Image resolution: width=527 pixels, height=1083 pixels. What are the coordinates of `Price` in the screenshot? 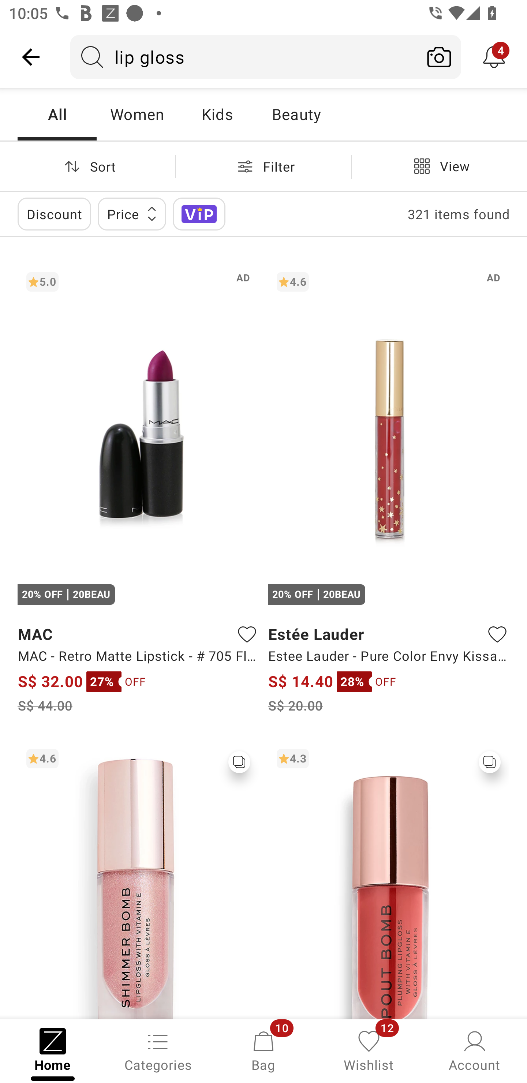 It's located at (132, 214).